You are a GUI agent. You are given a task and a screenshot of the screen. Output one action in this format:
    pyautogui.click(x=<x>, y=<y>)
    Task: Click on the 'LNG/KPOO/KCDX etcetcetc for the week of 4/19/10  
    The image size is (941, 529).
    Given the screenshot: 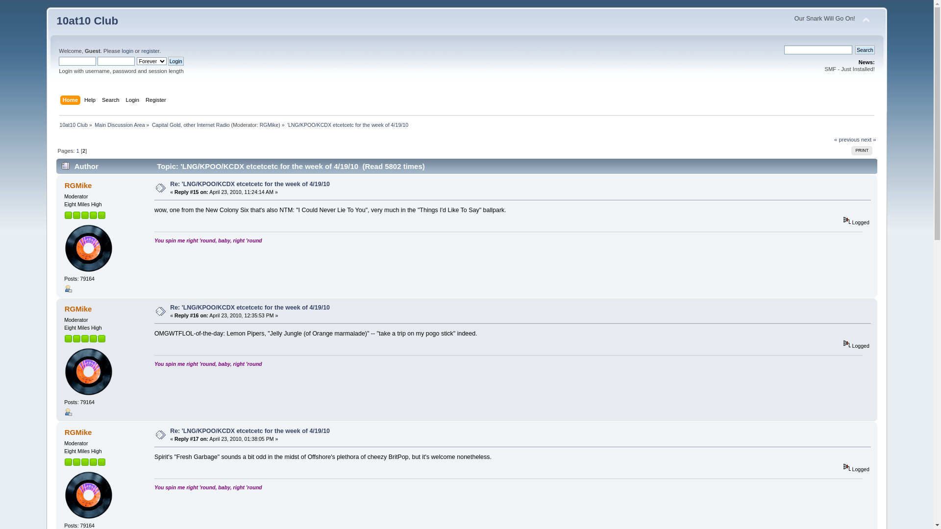 What is the action you would take?
    pyautogui.click(x=349, y=125)
    